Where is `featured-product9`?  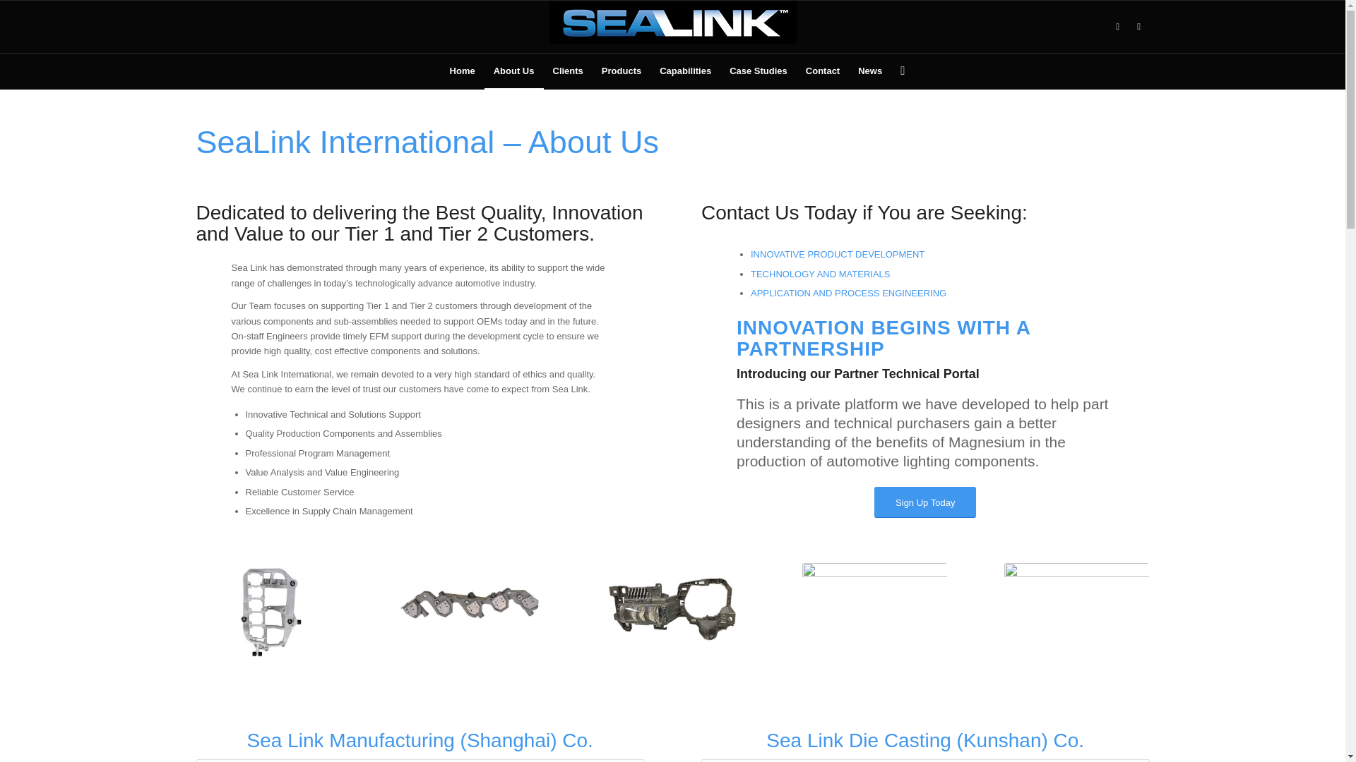
featured-product9 is located at coordinates (470, 611).